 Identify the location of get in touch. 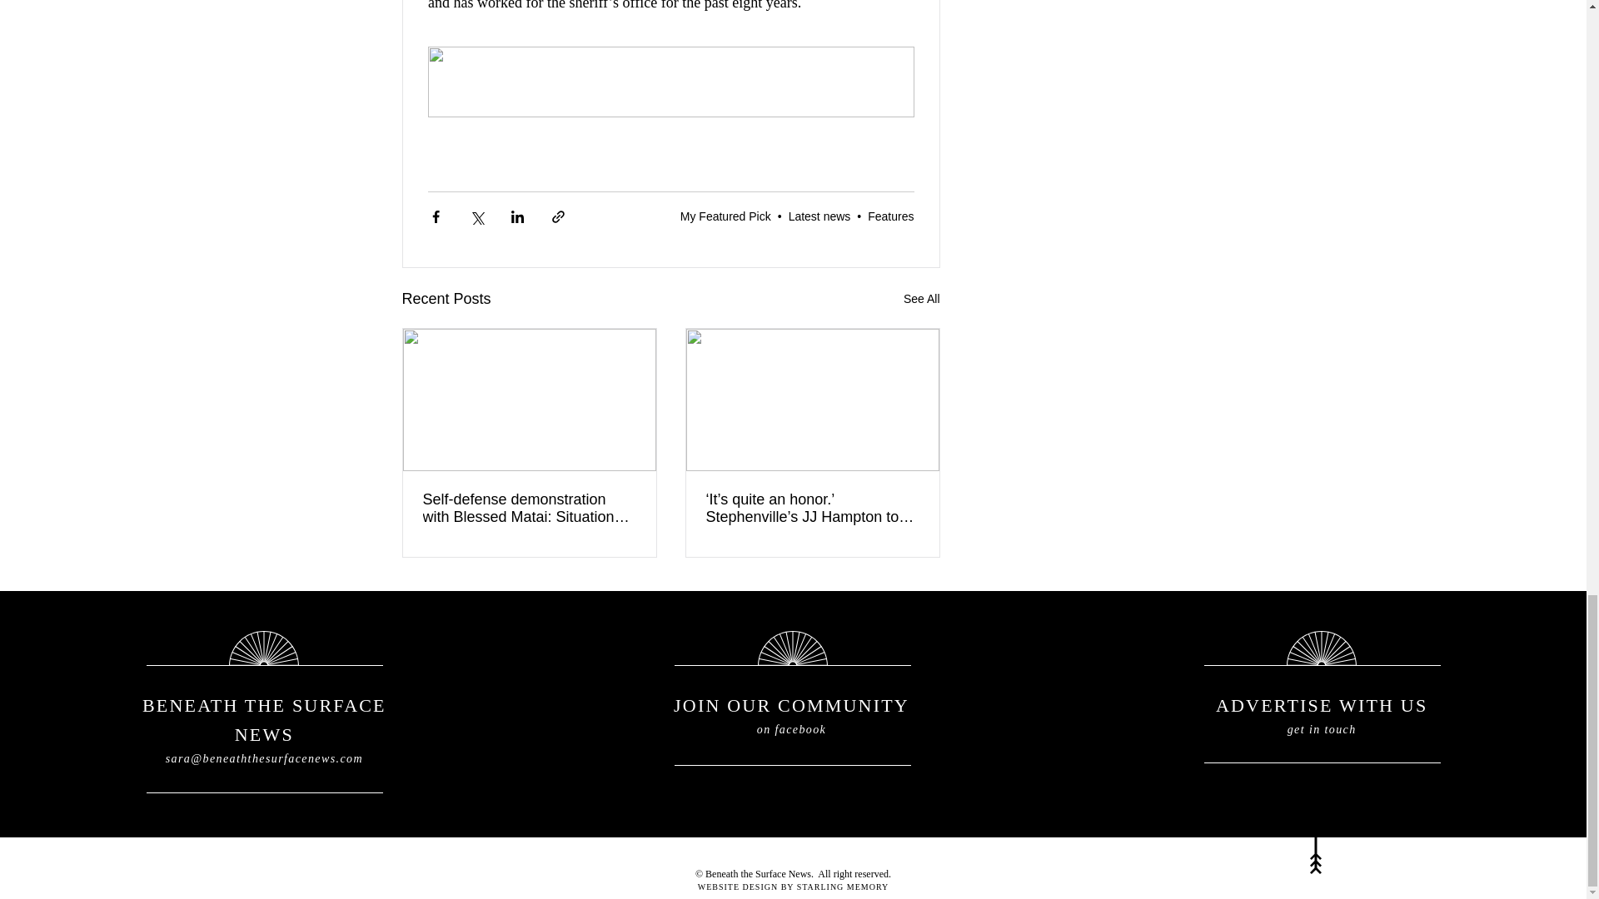
(1321, 729).